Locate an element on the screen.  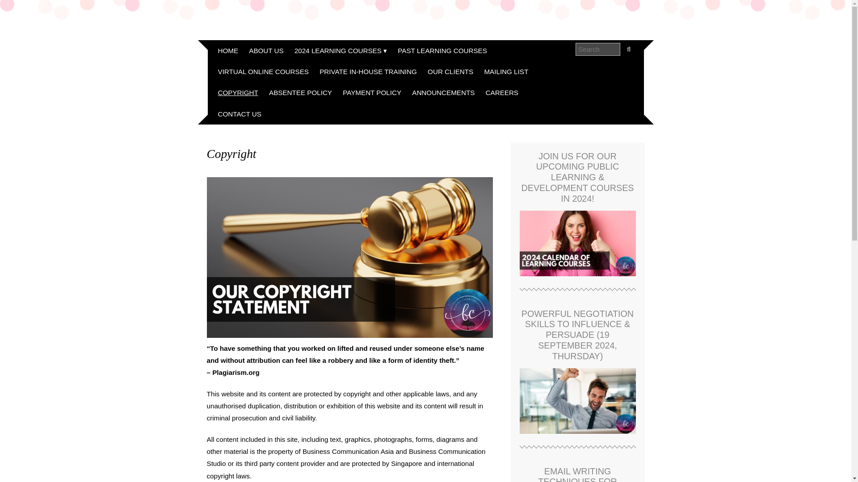
CAREERS is located at coordinates (502, 92).